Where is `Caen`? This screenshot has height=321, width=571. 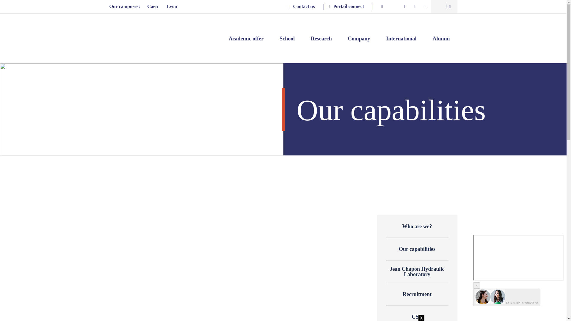
Caen is located at coordinates (152, 7).